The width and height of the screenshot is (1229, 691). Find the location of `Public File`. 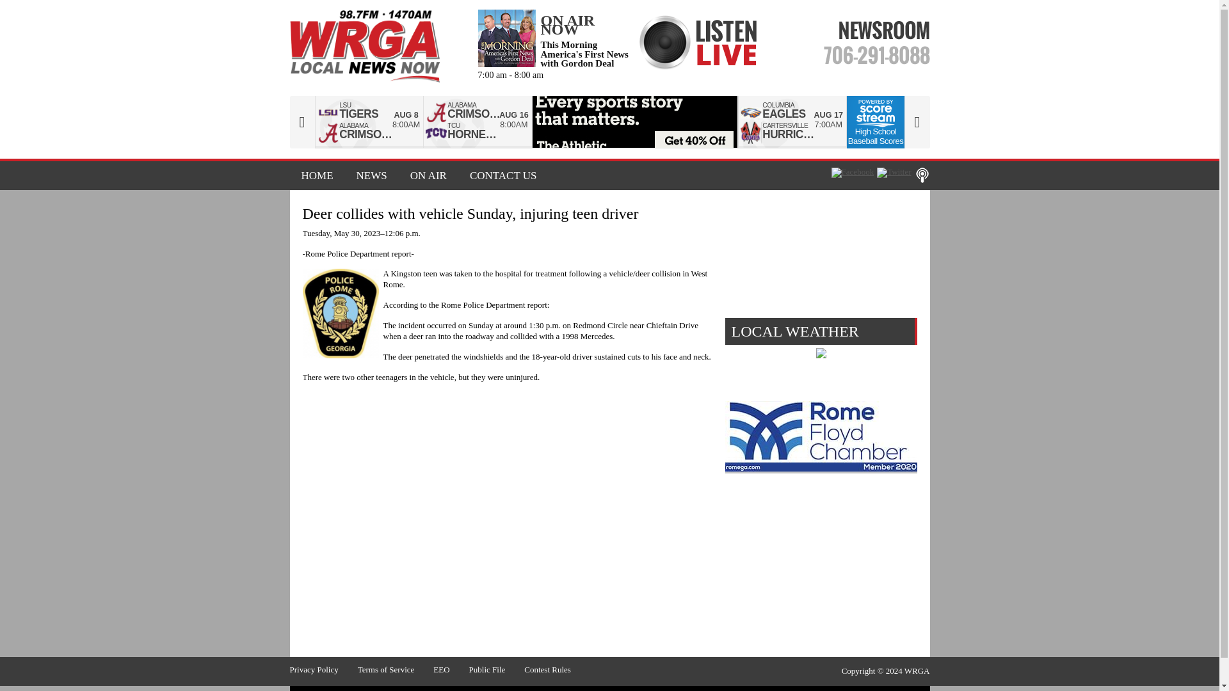

Public File is located at coordinates (497, 669).